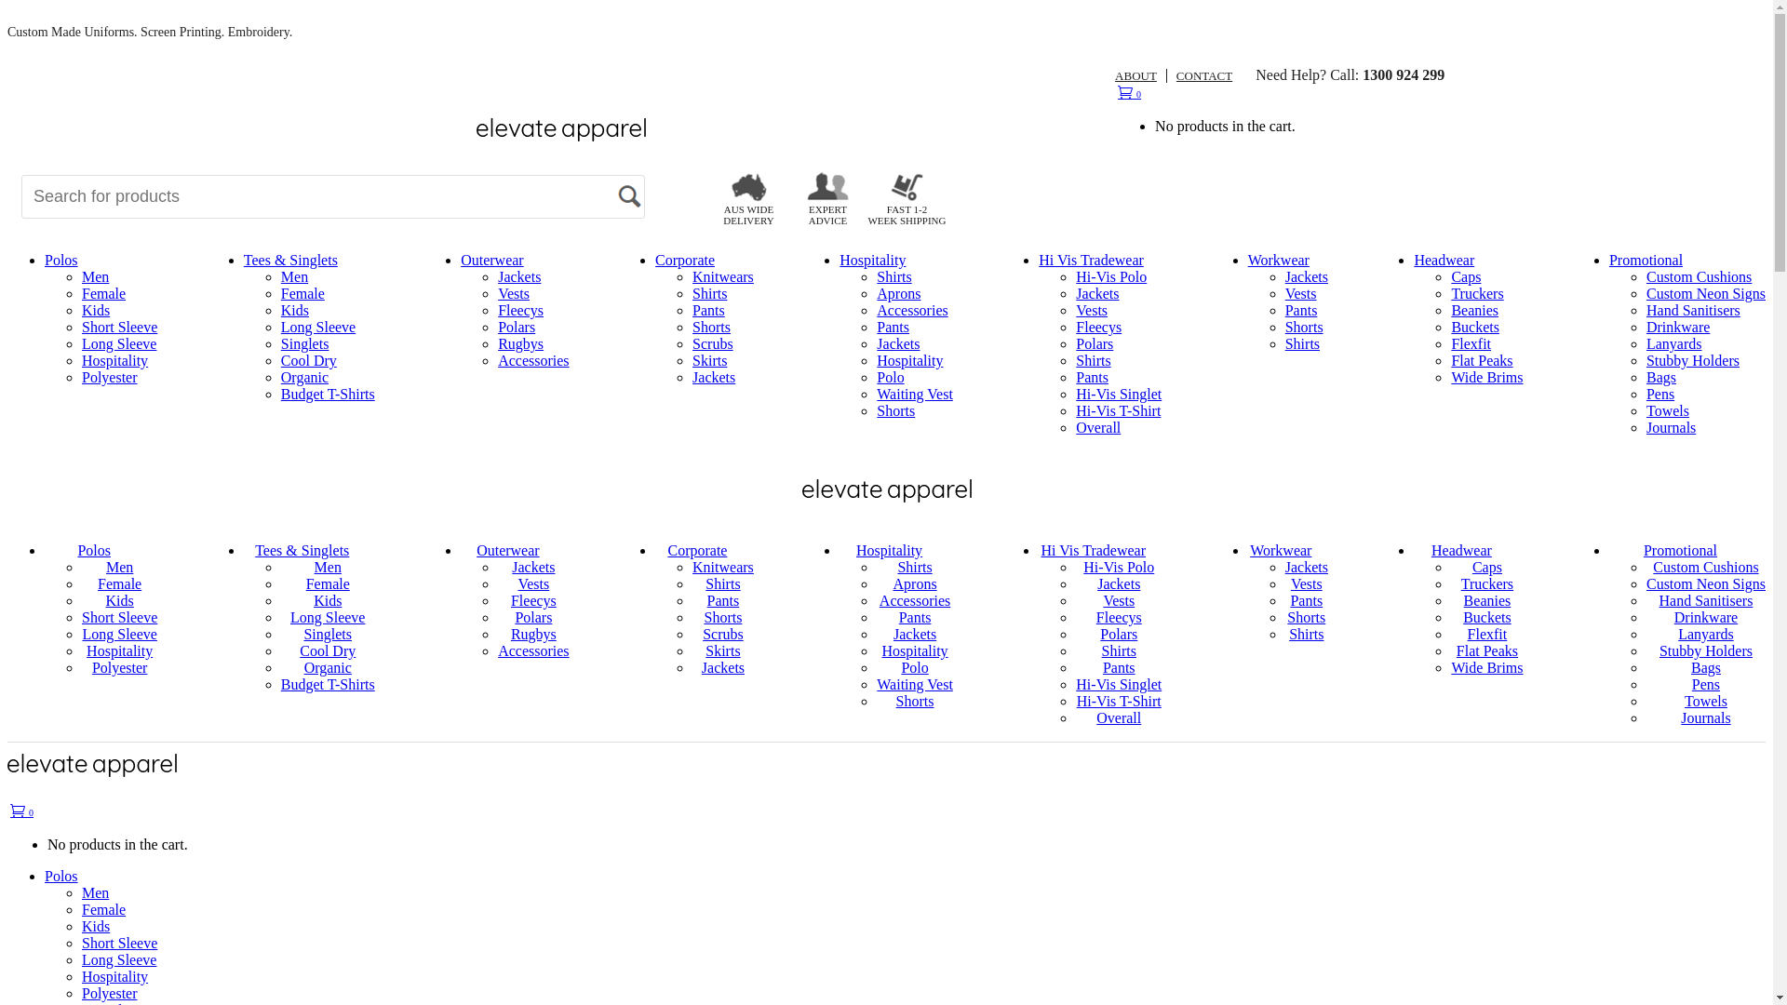  Describe the element at coordinates (309, 551) in the screenshot. I see `Tees & Singlets` at that location.